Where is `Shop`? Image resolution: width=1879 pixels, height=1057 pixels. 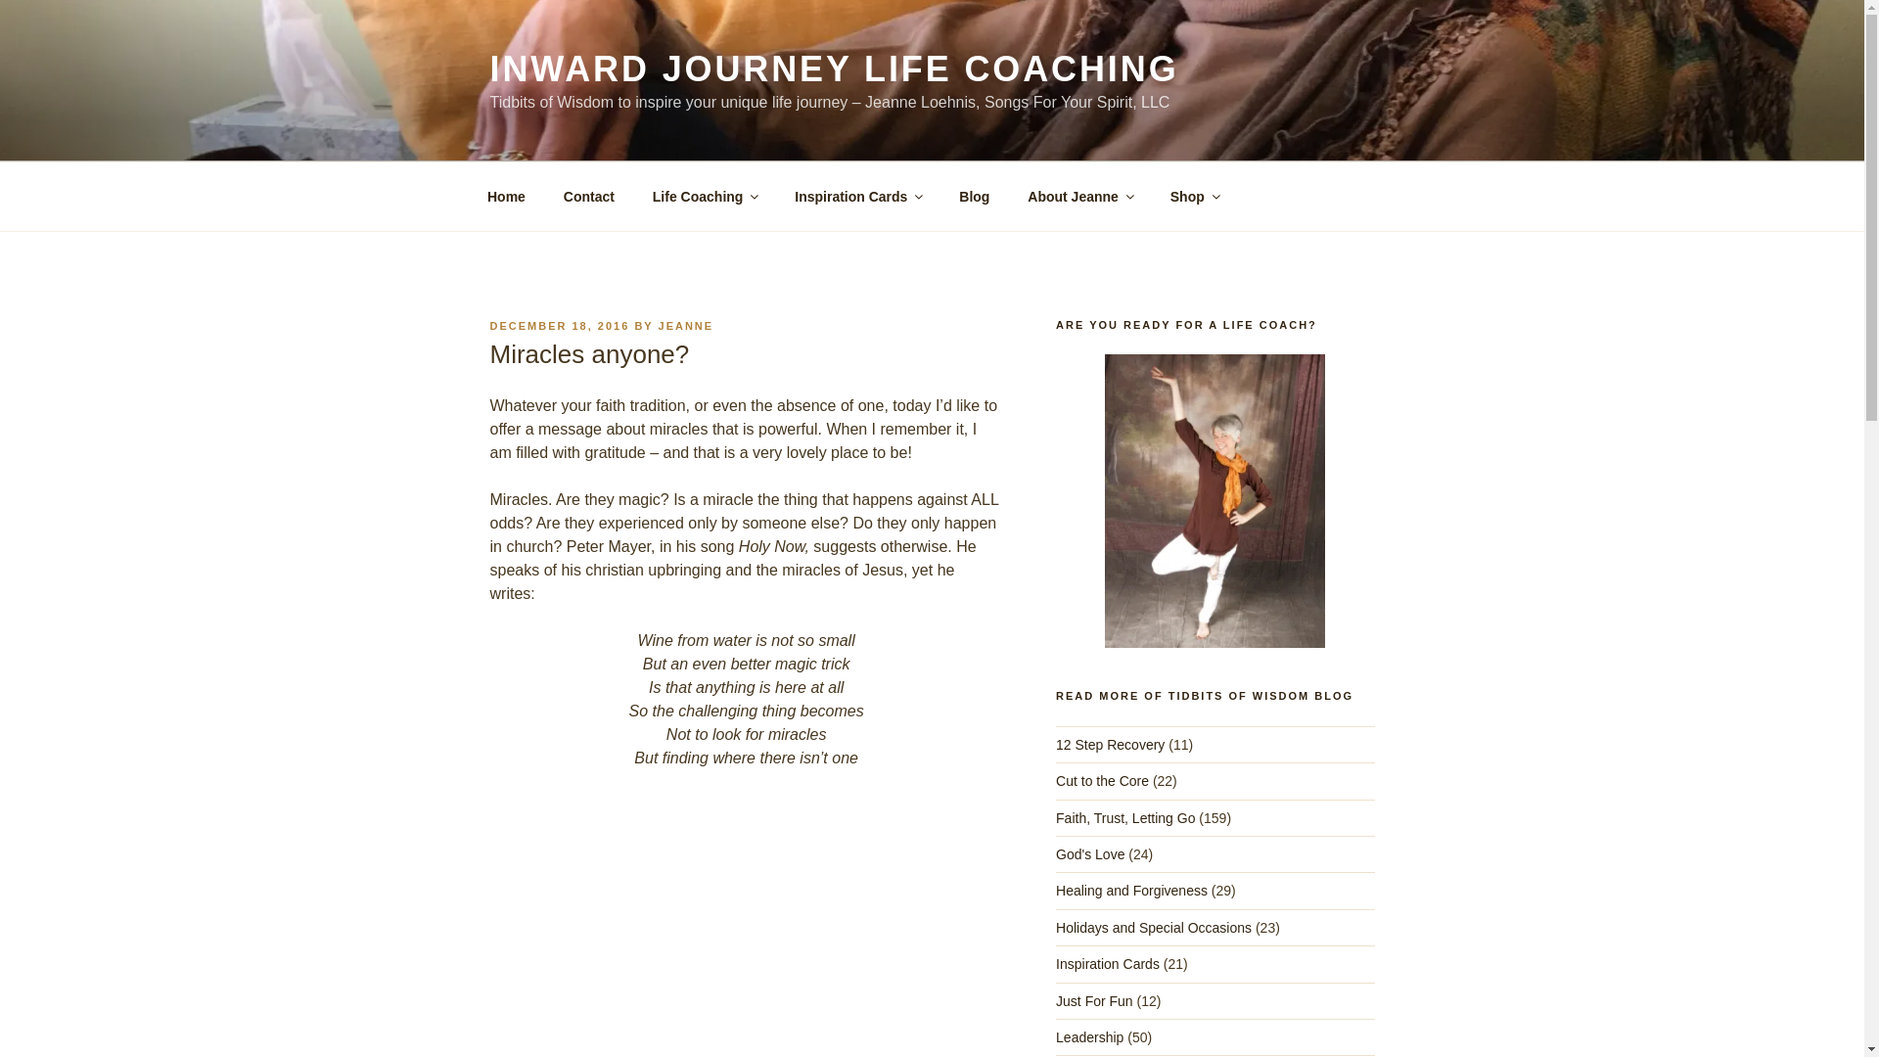 Shop is located at coordinates (1194, 196).